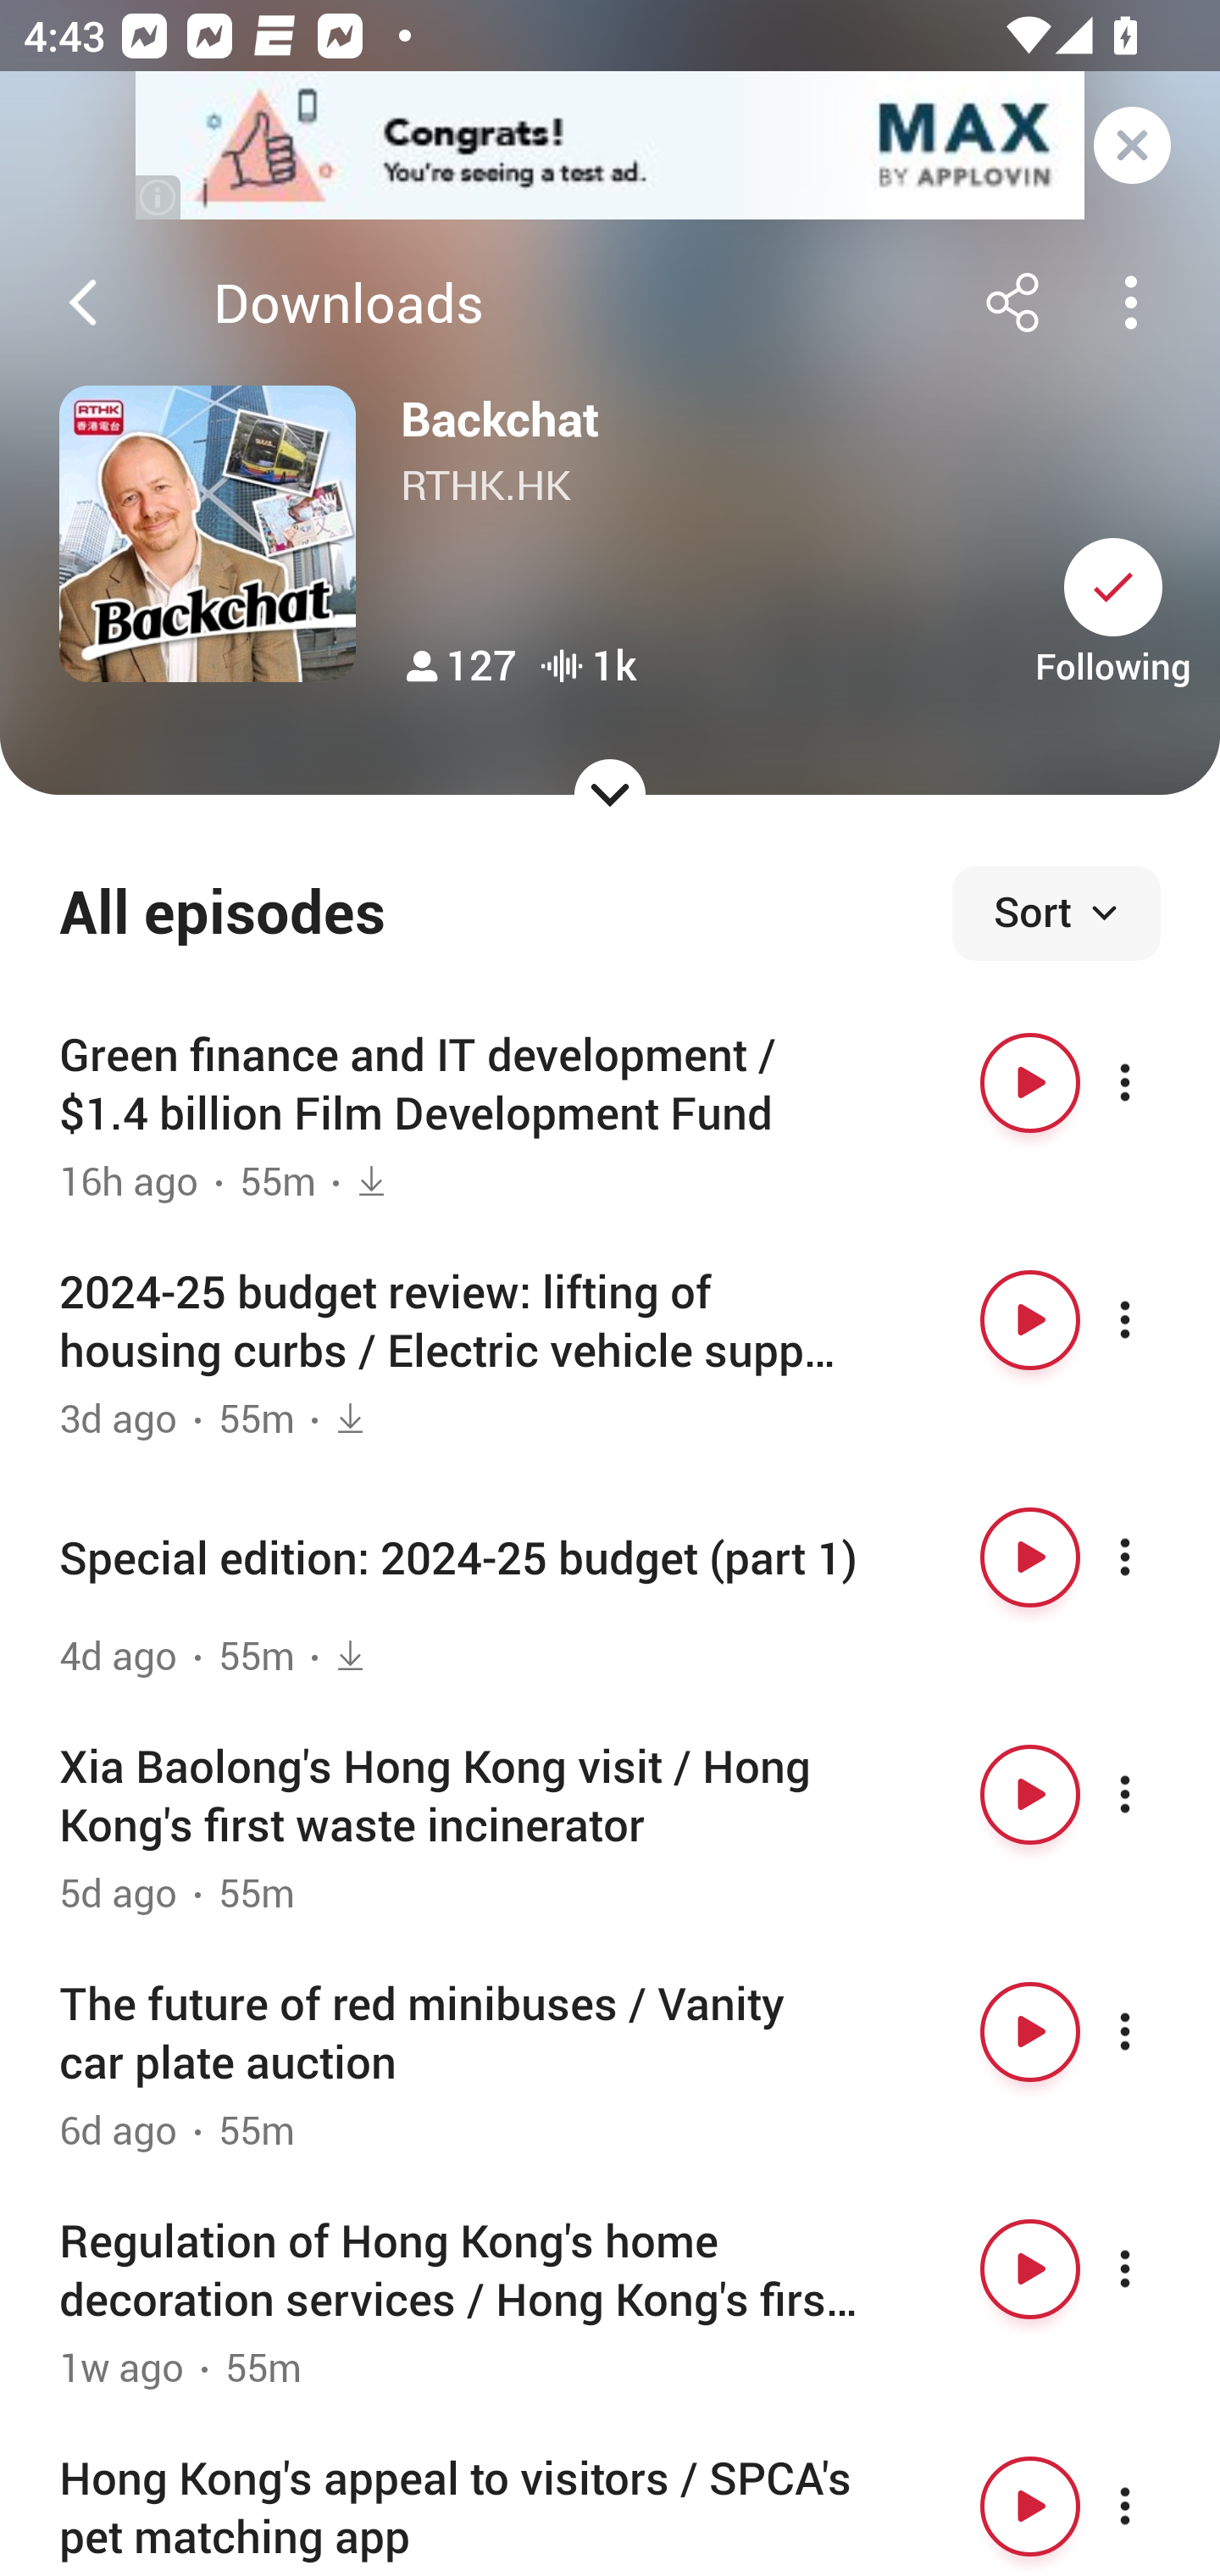  I want to click on Play button, so click(1030, 1793).